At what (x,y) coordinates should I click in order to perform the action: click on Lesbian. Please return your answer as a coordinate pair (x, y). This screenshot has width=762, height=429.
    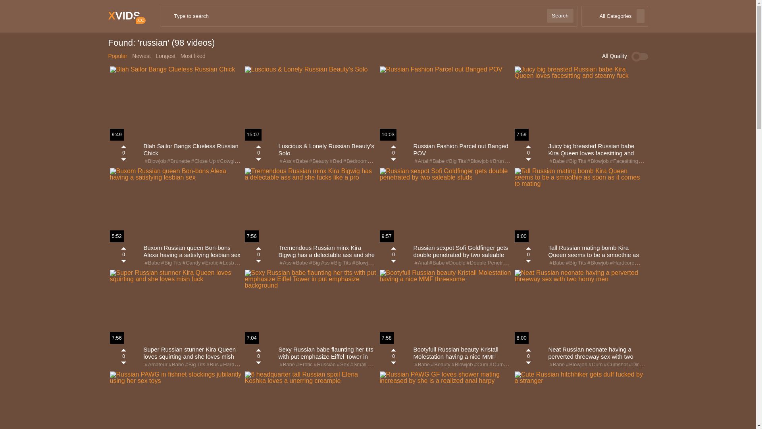
    Looking at the image, I should click on (229, 263).